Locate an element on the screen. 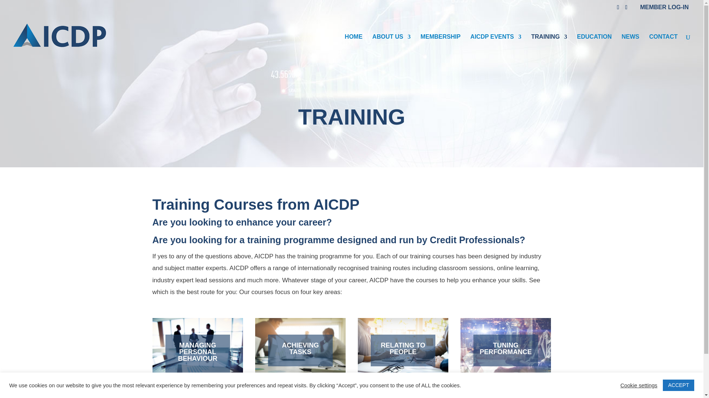  CONTACT is located at coordinates (663, 46).